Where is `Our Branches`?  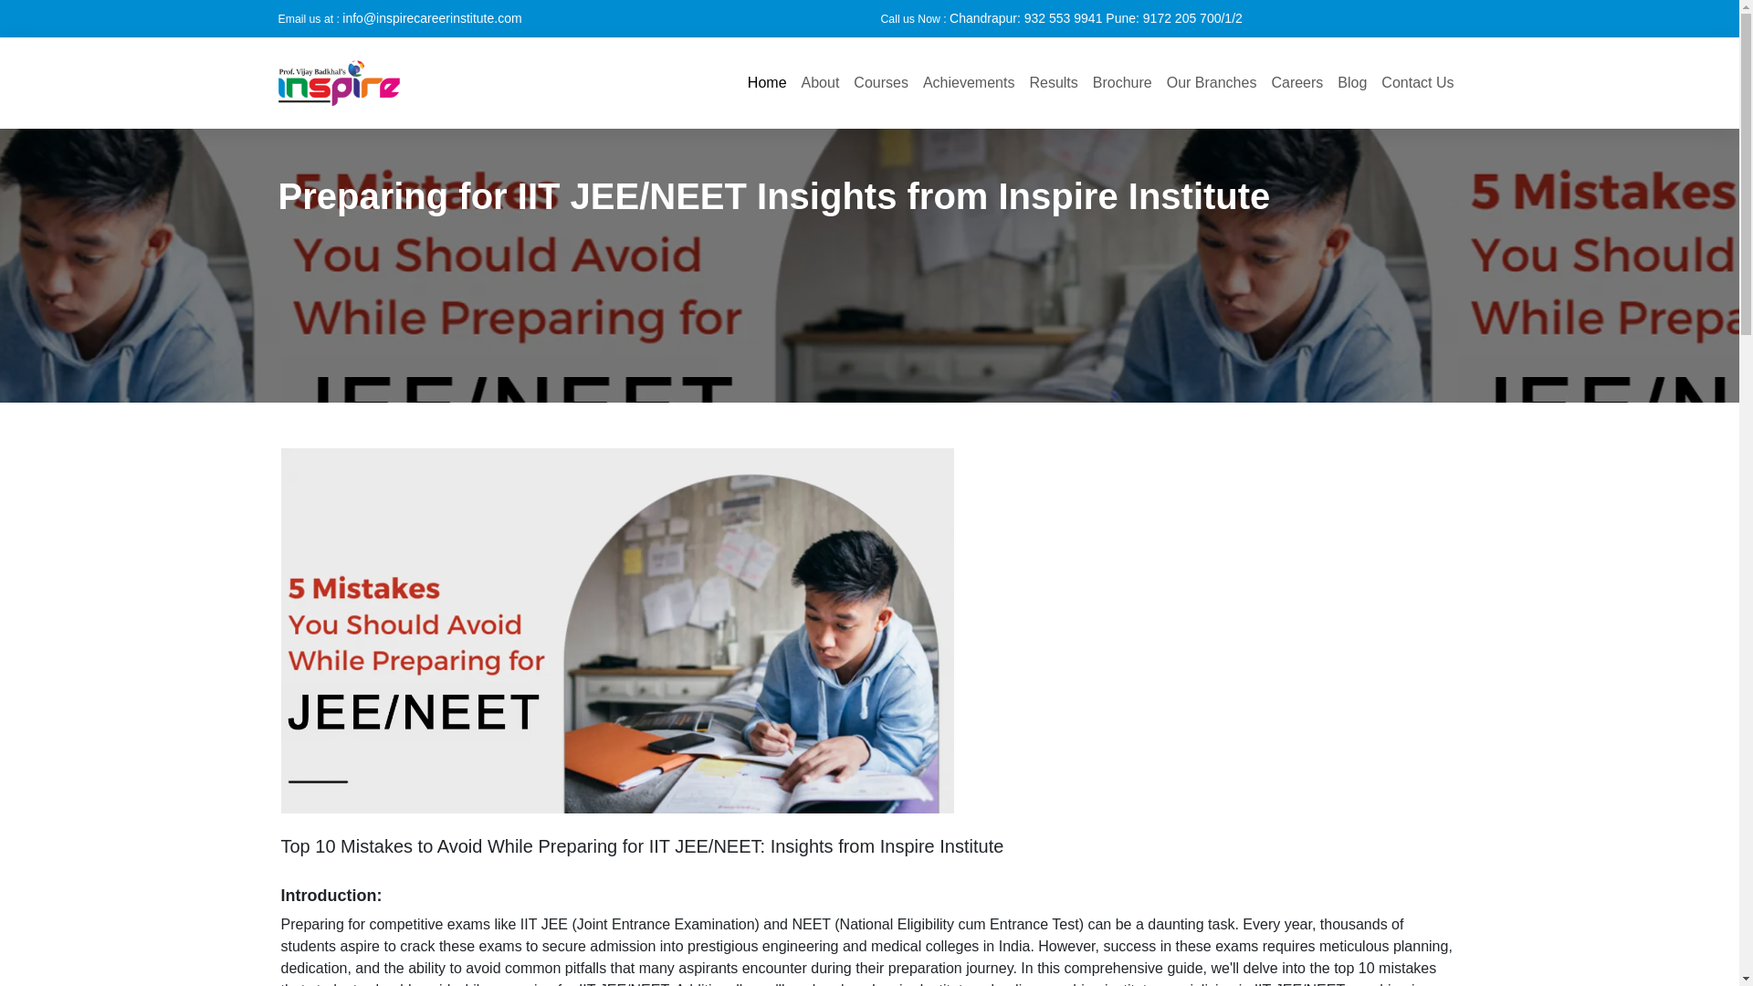 Our Branches is located at coordinates (1211, 83).